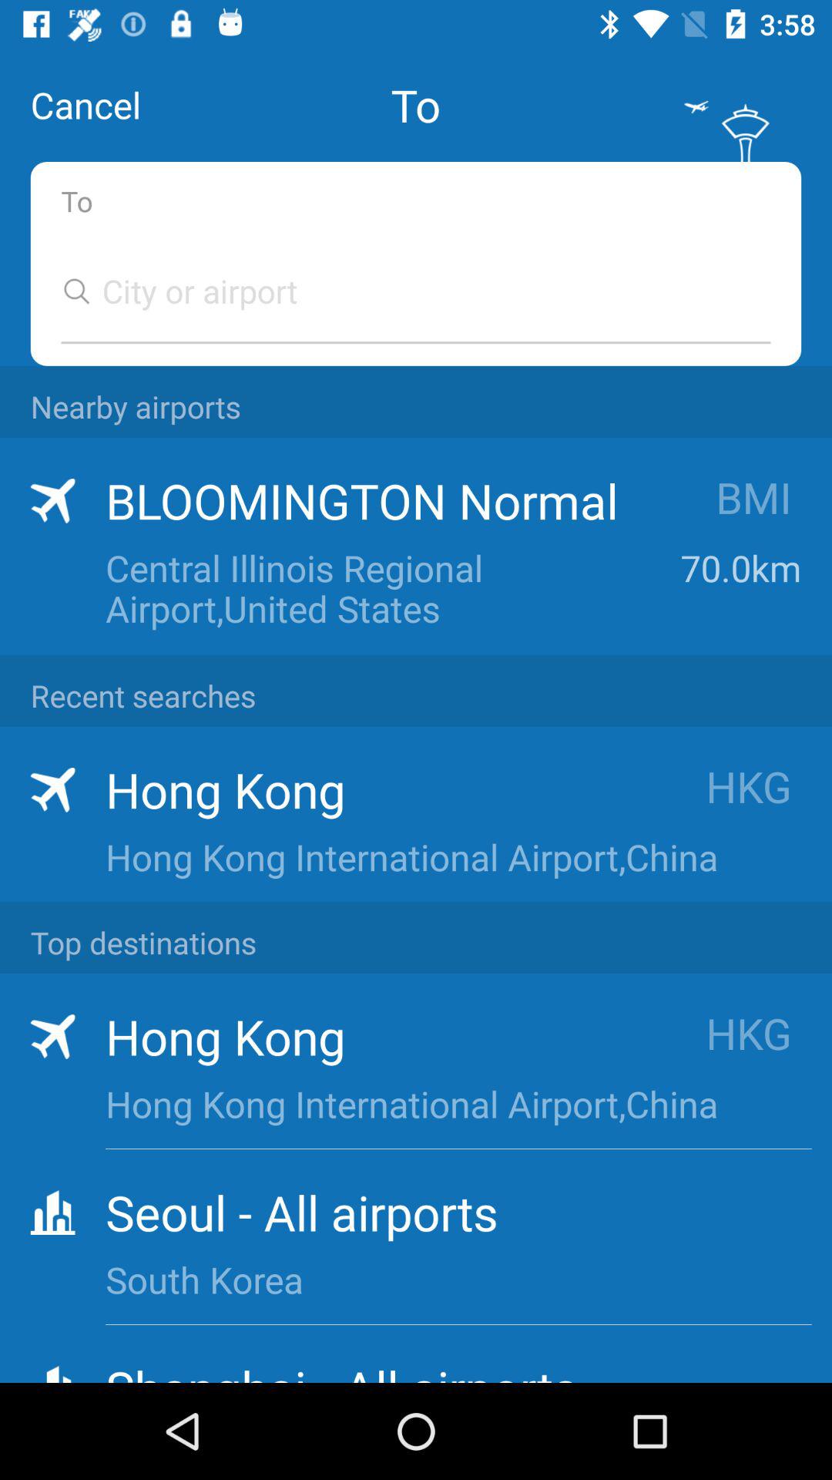 This screenshot has width=832, height=1480. What do you see at coordinates (86, 105) in the screenshot?
I see `launch the cancel` at bounding box center [86, 105].